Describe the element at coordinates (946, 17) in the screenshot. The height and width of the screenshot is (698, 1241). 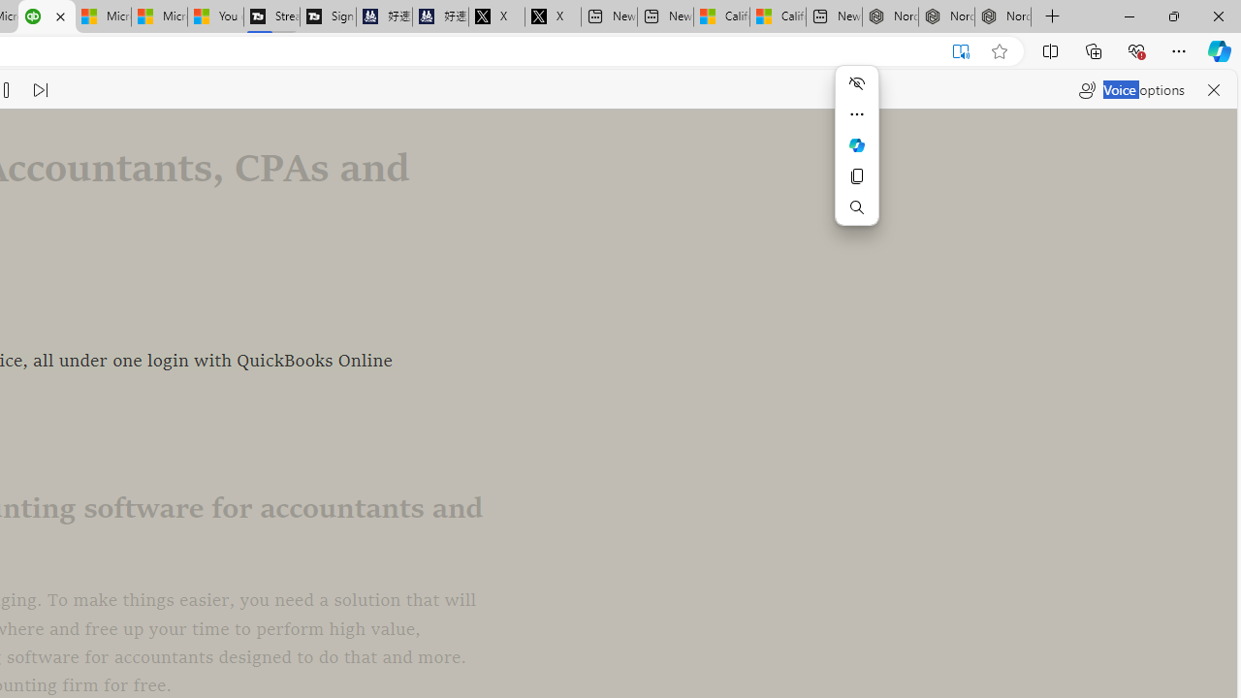
I see `Nordace Siena Pro 15 Backpack` at that location.